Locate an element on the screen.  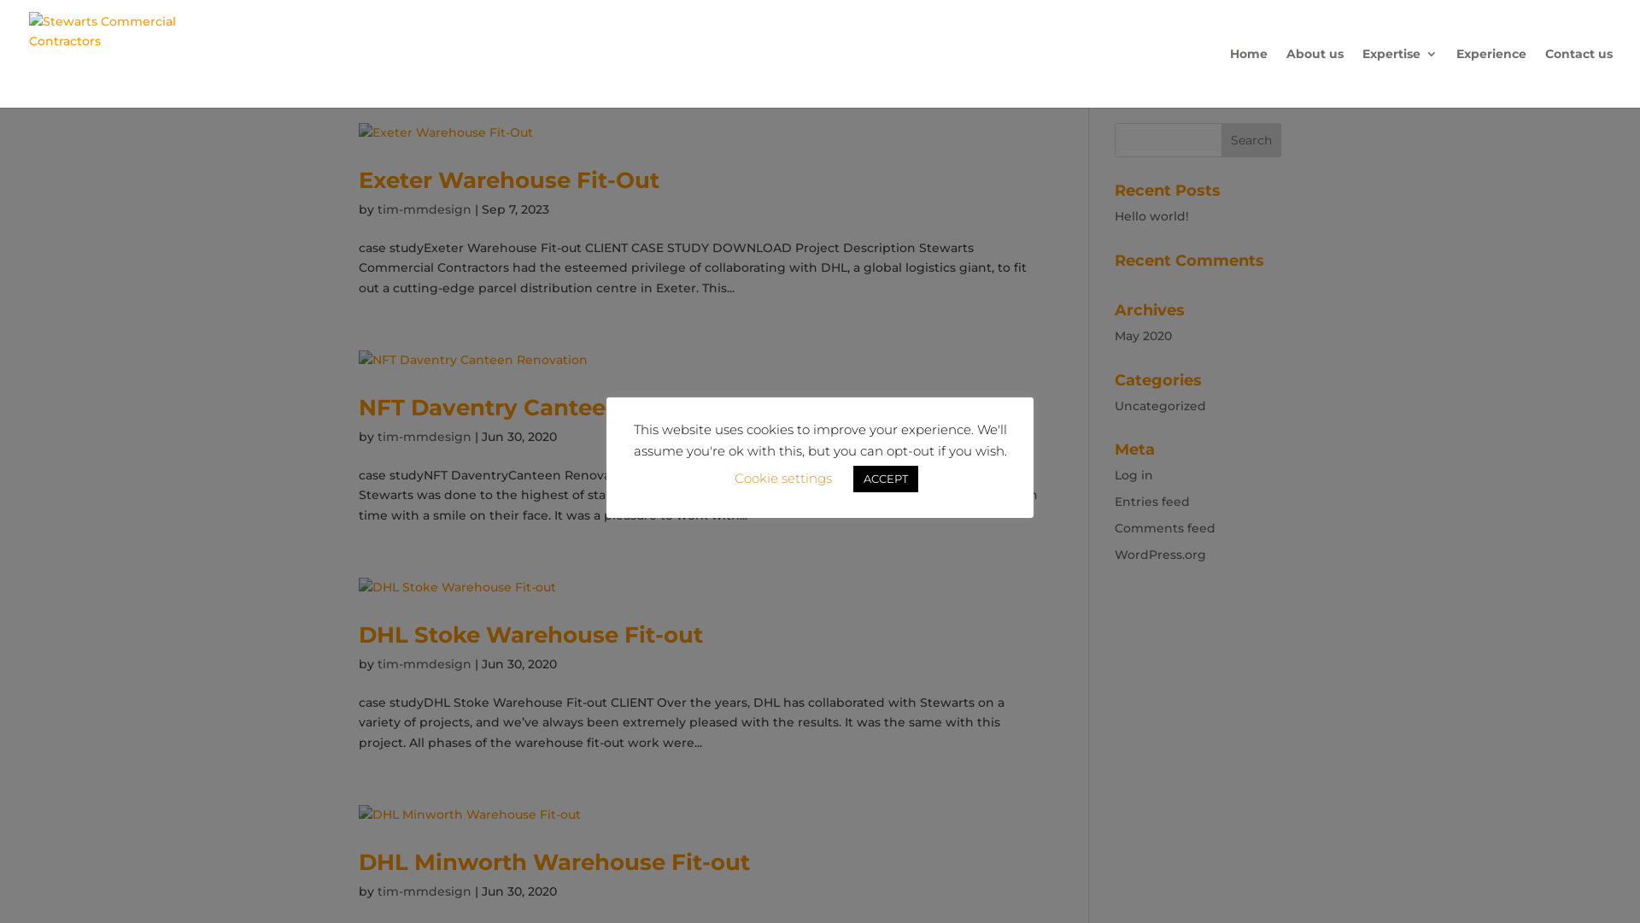
Cookie settings is located at coordinates (783, 479).